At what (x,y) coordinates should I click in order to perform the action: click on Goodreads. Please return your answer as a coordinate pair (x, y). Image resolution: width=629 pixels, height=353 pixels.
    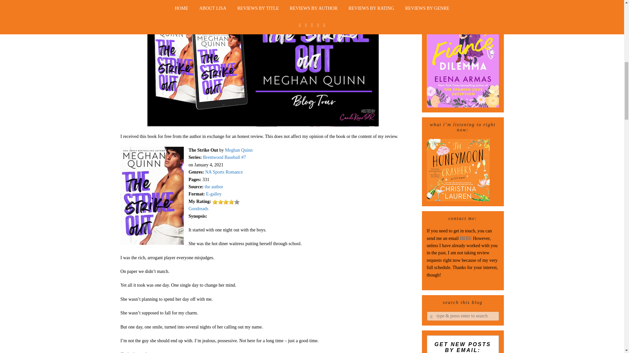
    Looking at the image, I should click on (199, 209).